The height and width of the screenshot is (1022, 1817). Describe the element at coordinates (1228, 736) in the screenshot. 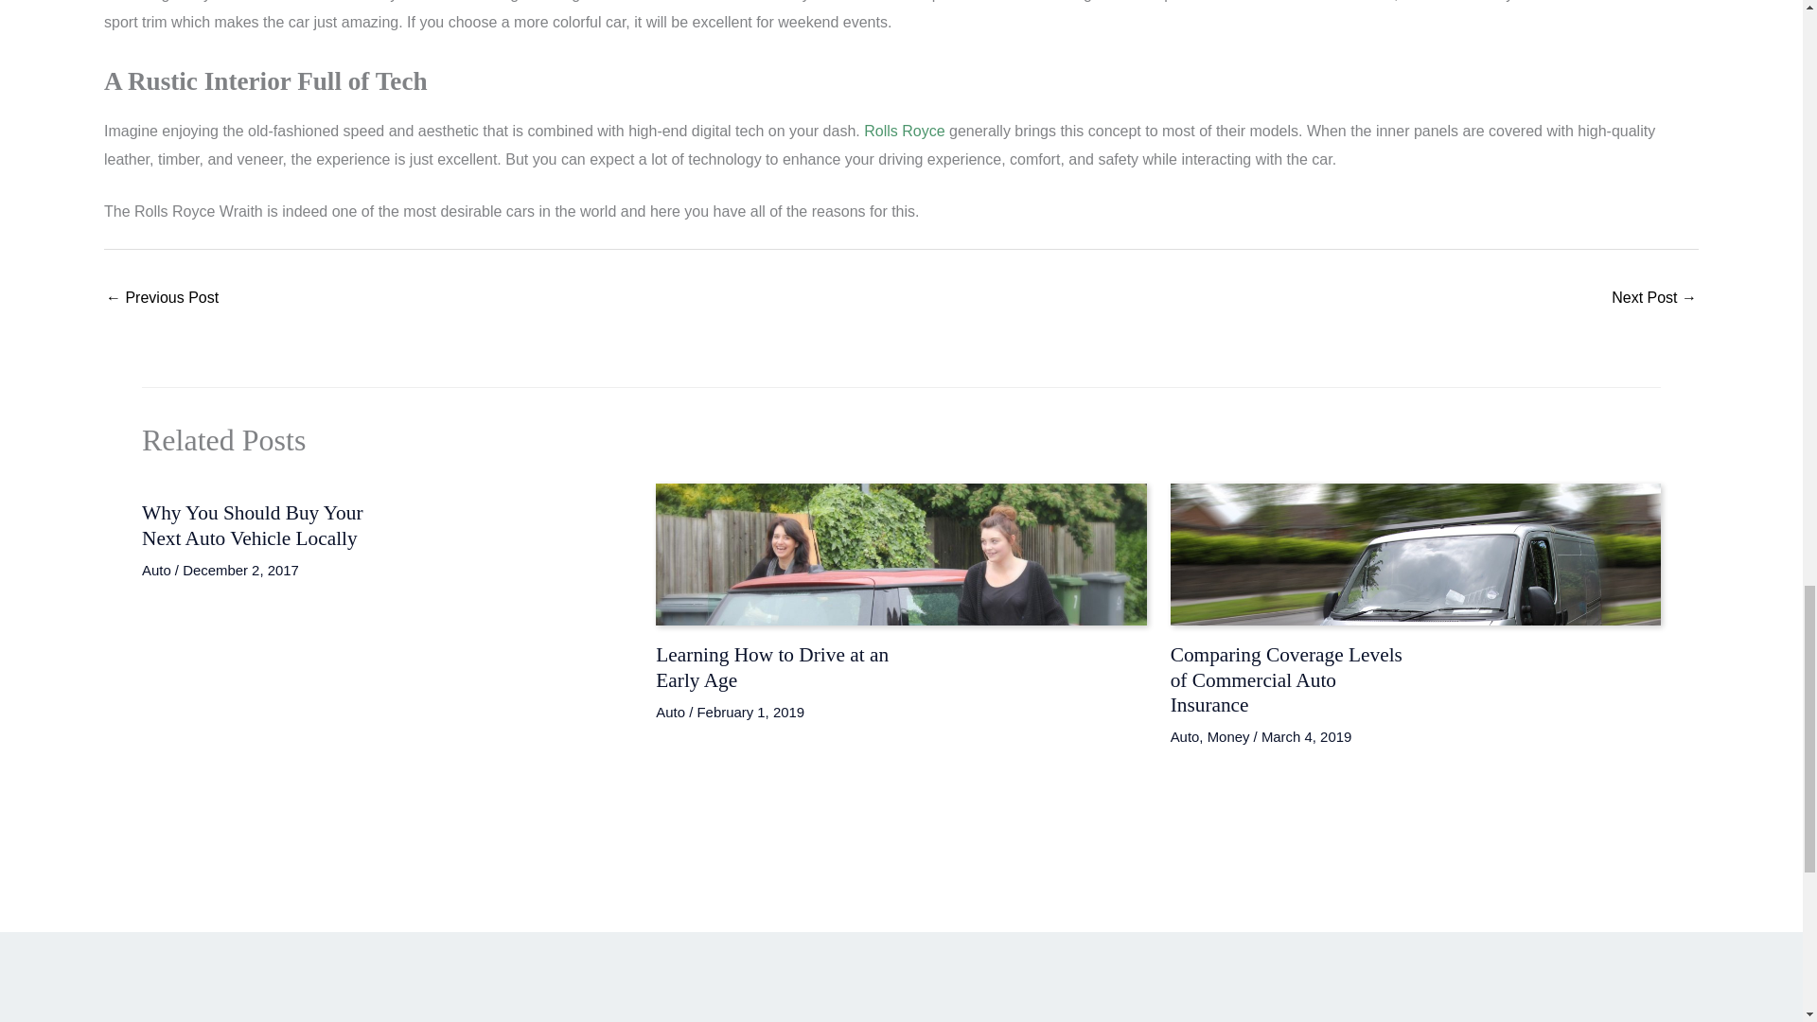

I see `Money` at that location.